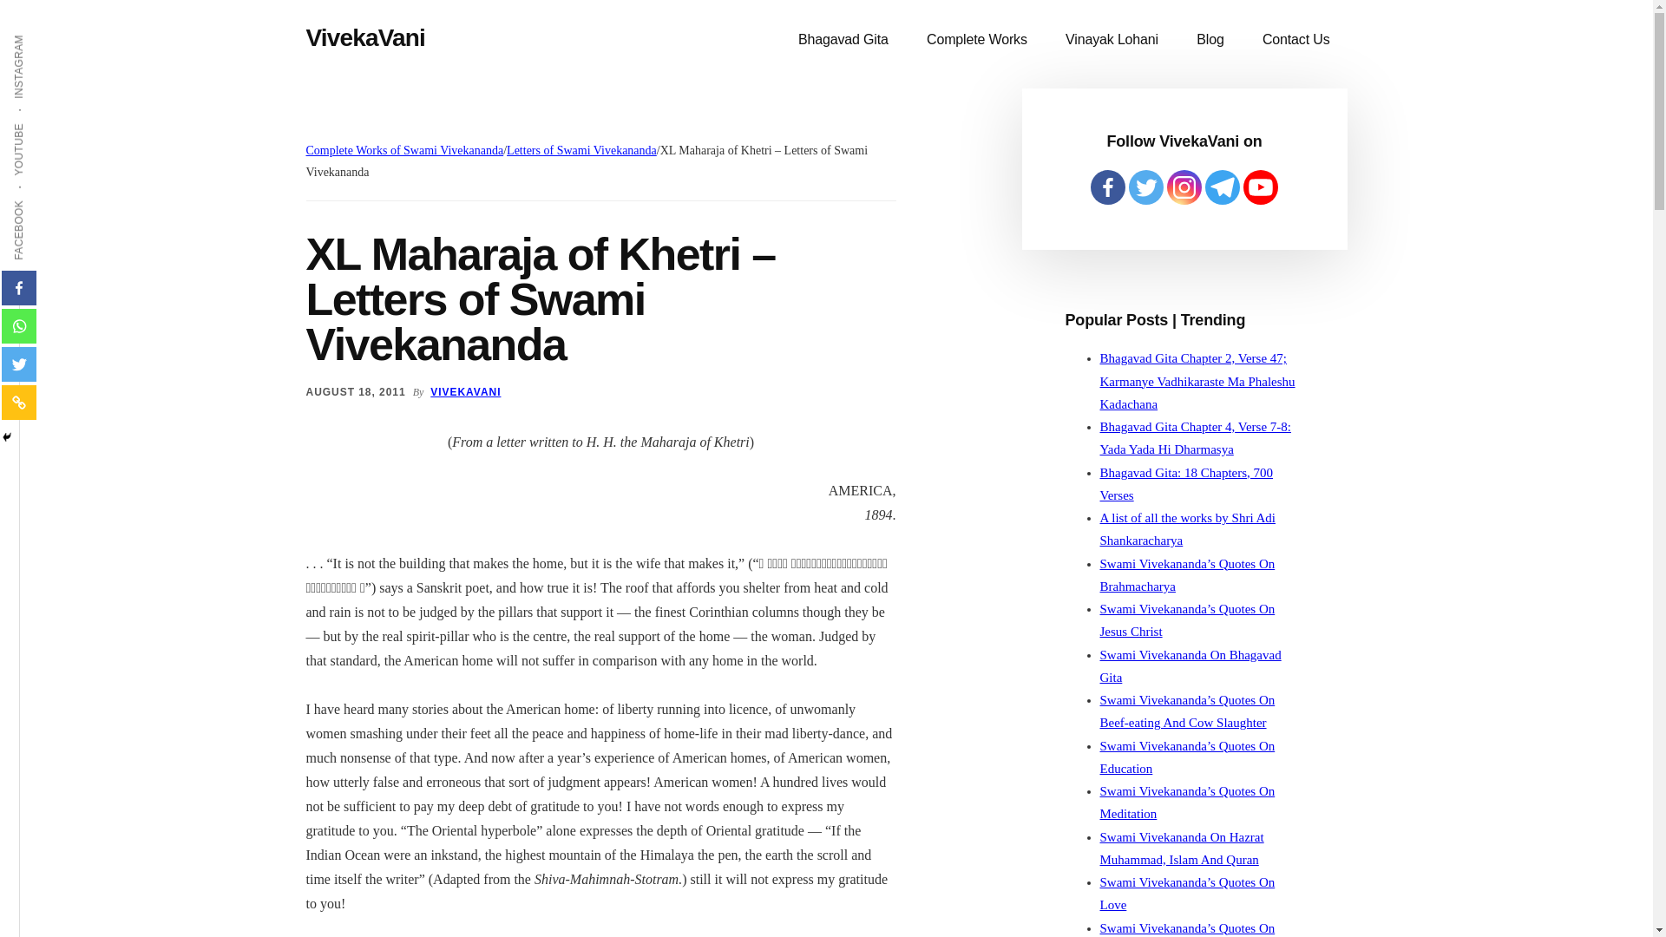 Image resolution: width=1666 pixels, height=937 pixels. Describe the element at coordinates (47, 121) in the screenshot. I see `YOUTUBE` at that location.